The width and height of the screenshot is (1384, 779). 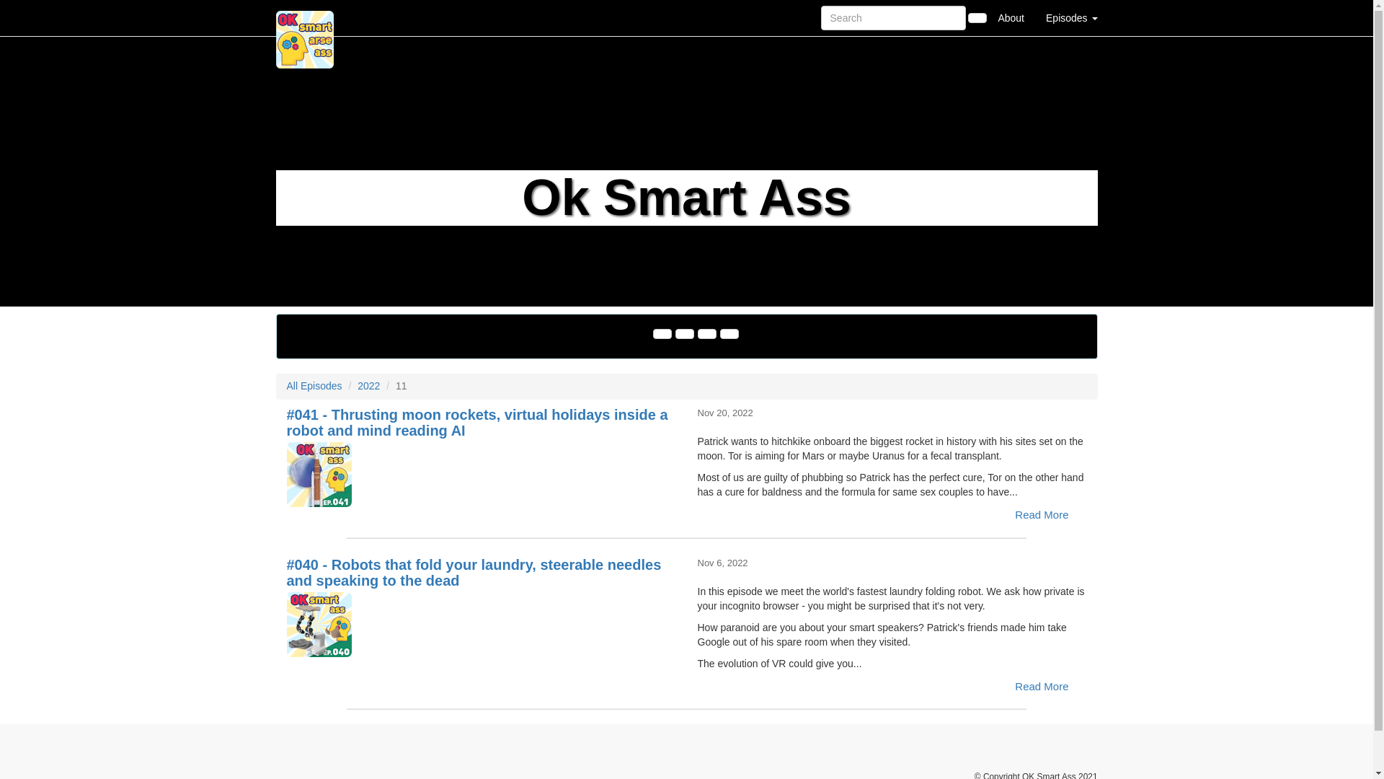 I want to click on Episodes, so click(x=1071, y=17).